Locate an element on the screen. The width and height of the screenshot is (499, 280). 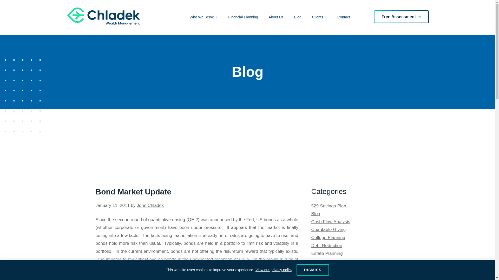
Free Assessment is located at coordinates (401, 17).